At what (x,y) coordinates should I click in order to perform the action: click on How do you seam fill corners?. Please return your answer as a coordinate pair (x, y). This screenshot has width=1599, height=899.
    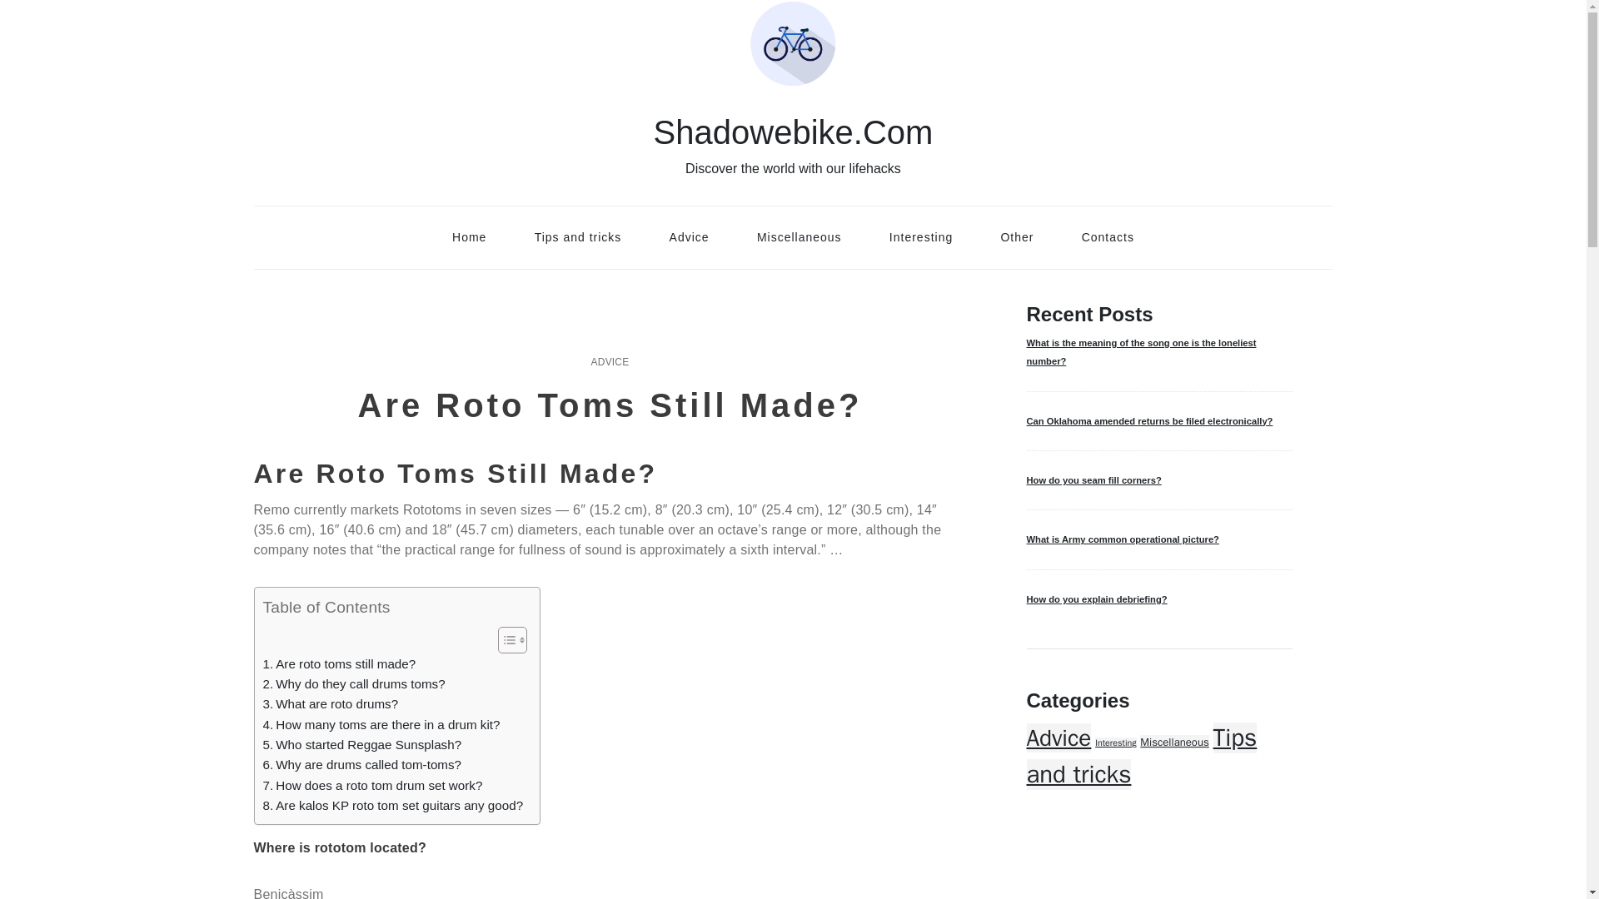
    Looking at the image, I should click on (1159, 479).